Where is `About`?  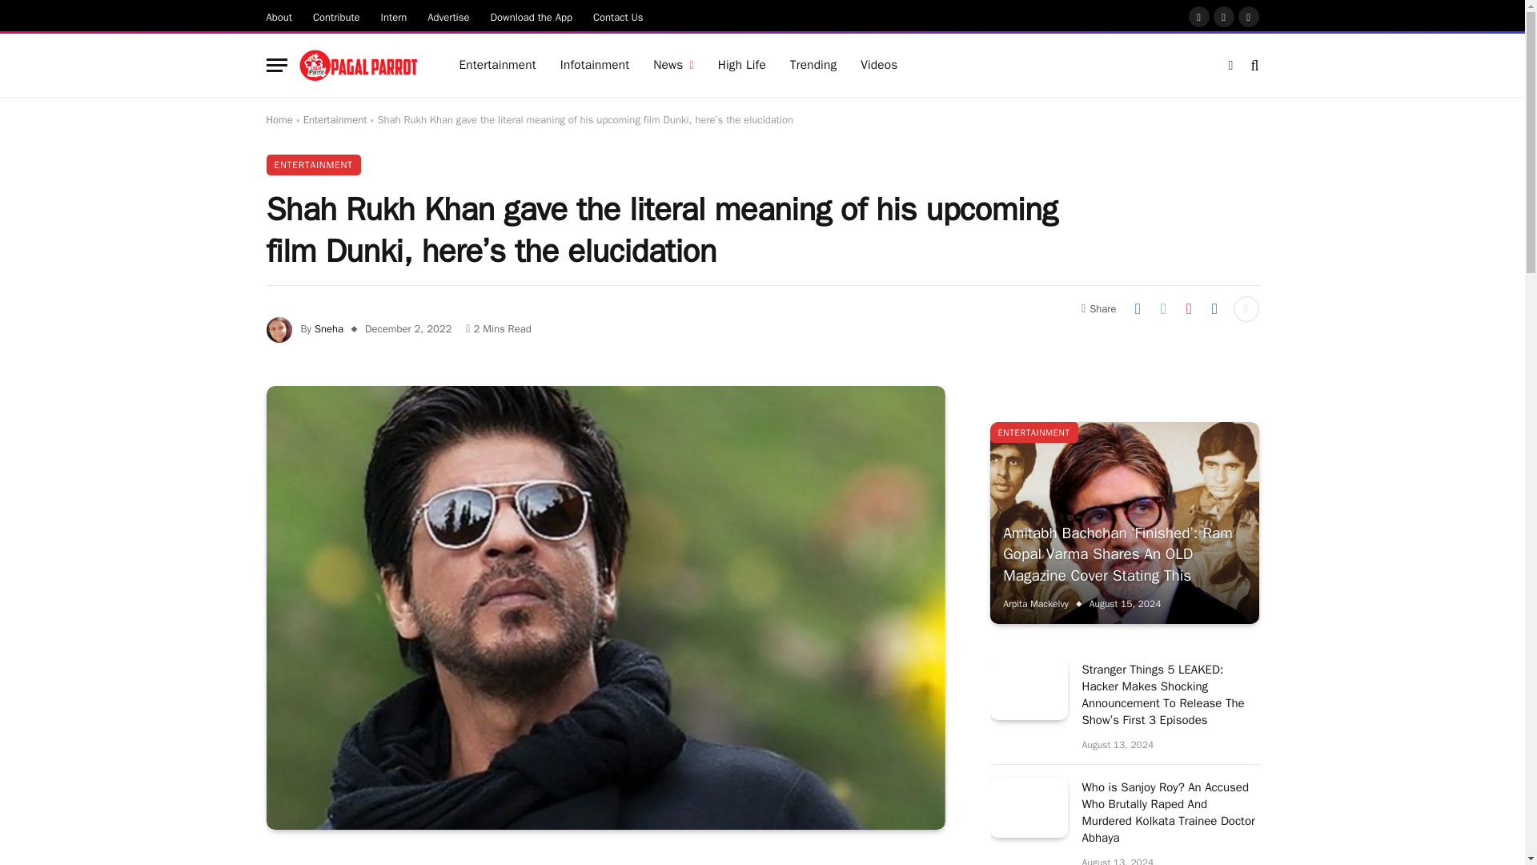 About is located at coordinates (279, 16).